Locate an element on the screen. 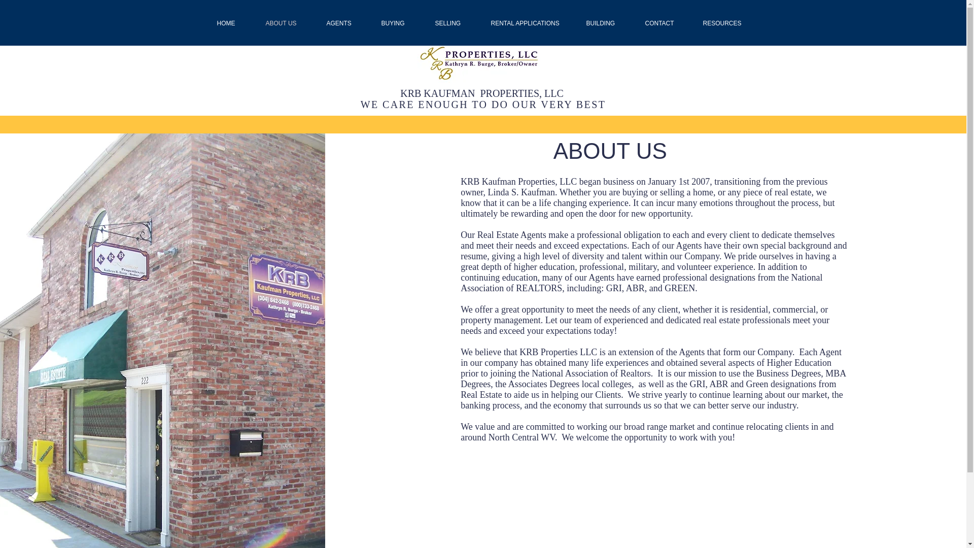 Image resolution: width=974 pixels, height=548 pixels. AGENTS is located at coordinates (345, 23).